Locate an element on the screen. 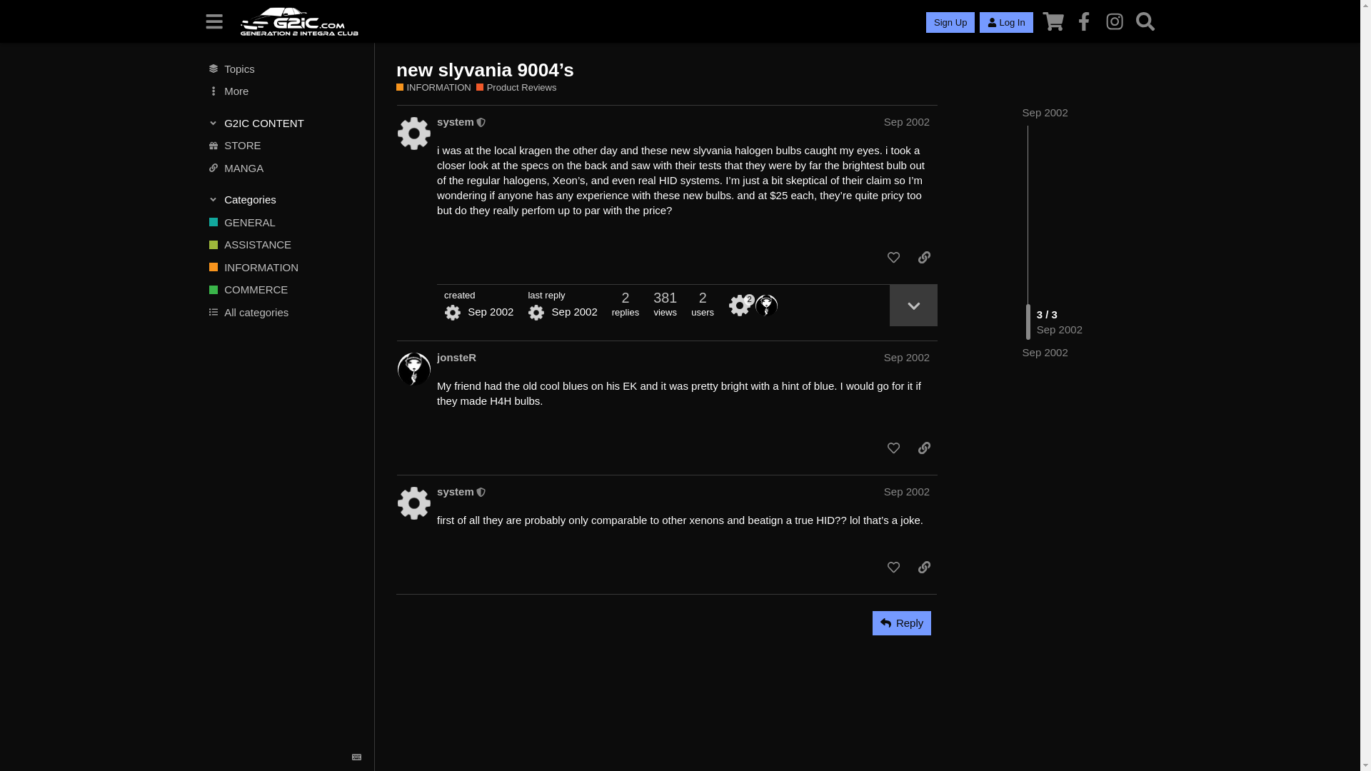  Keyboard Shortcuts is located at coordinates (357, 757).